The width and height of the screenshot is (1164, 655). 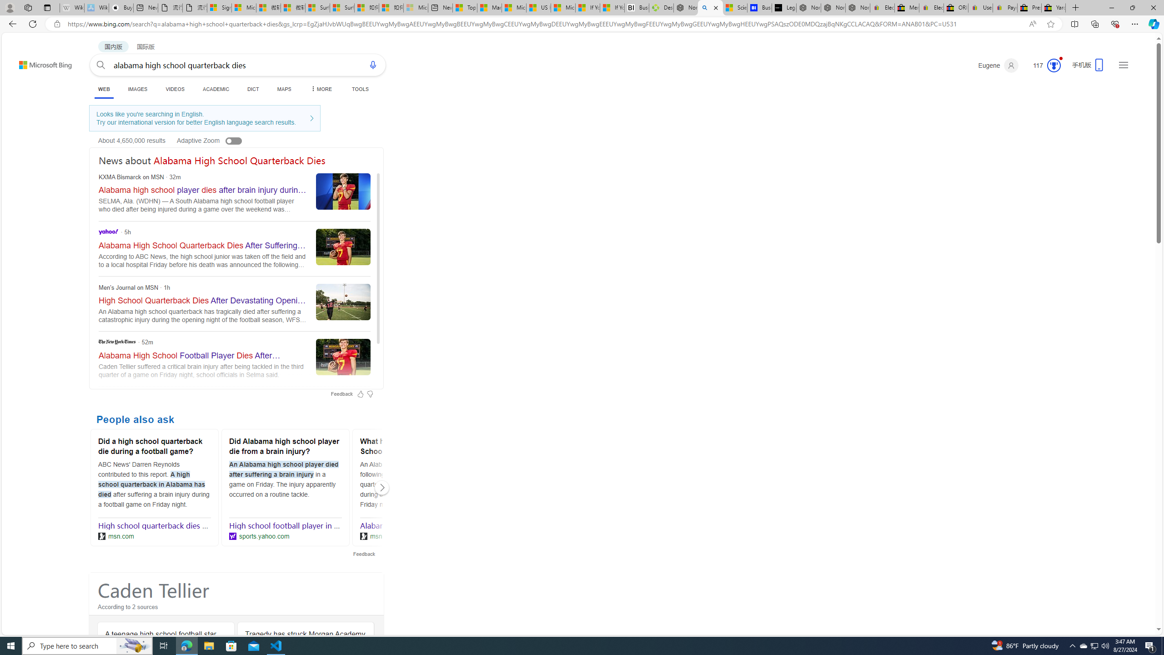 I want to click on DICT, so click(x=253, y=89).